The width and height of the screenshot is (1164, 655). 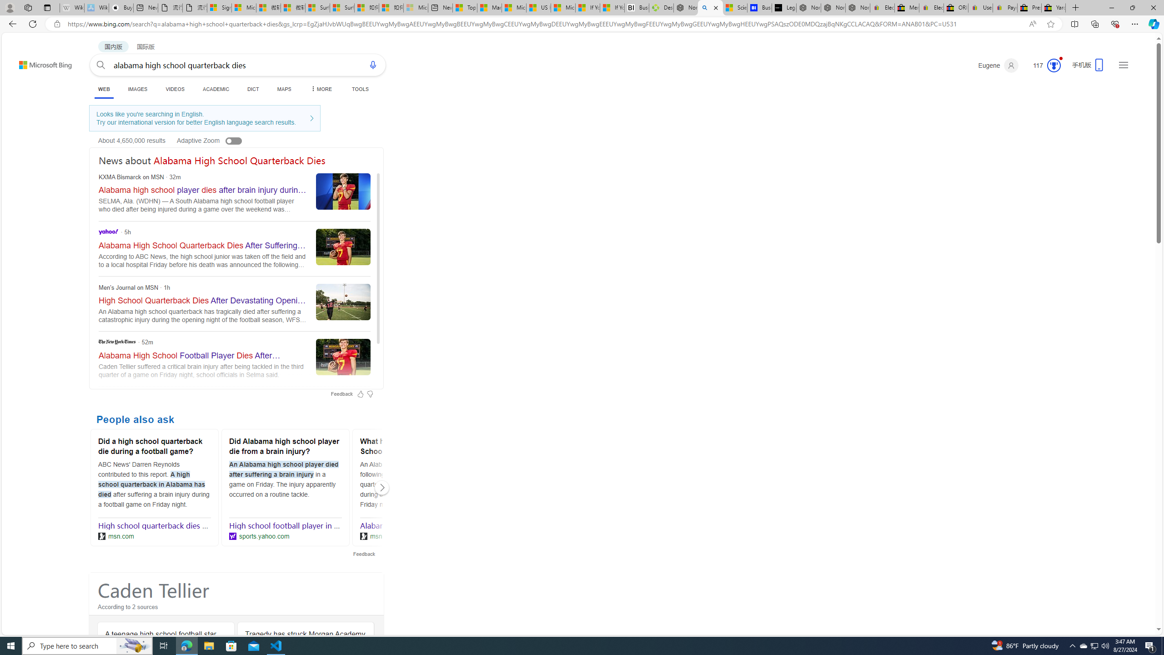 I want to click on DICT, so click(x=253, y=89).